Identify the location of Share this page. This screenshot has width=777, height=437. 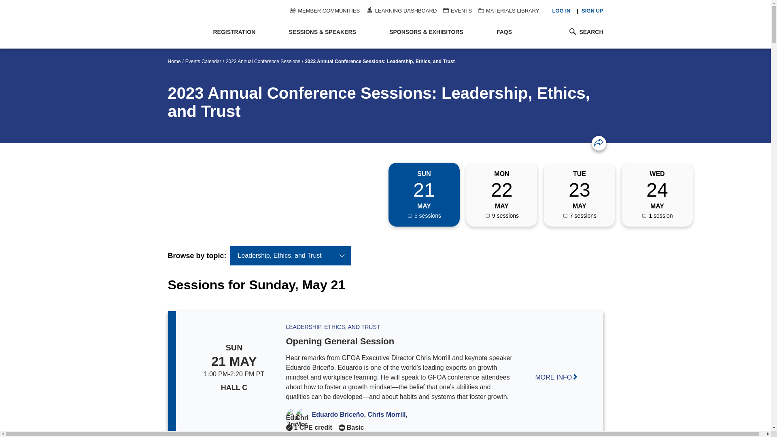
(599, 142).